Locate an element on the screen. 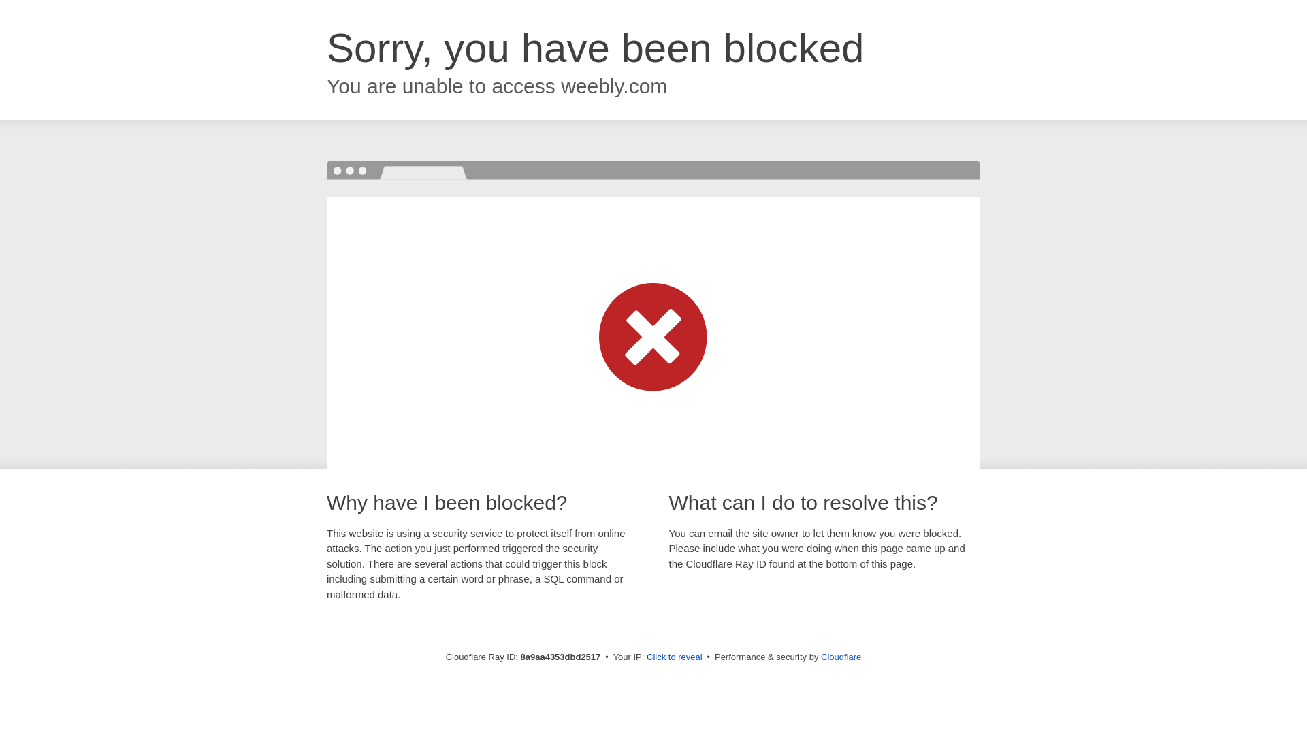  Cloudflare is located at coordinates (841, 657).